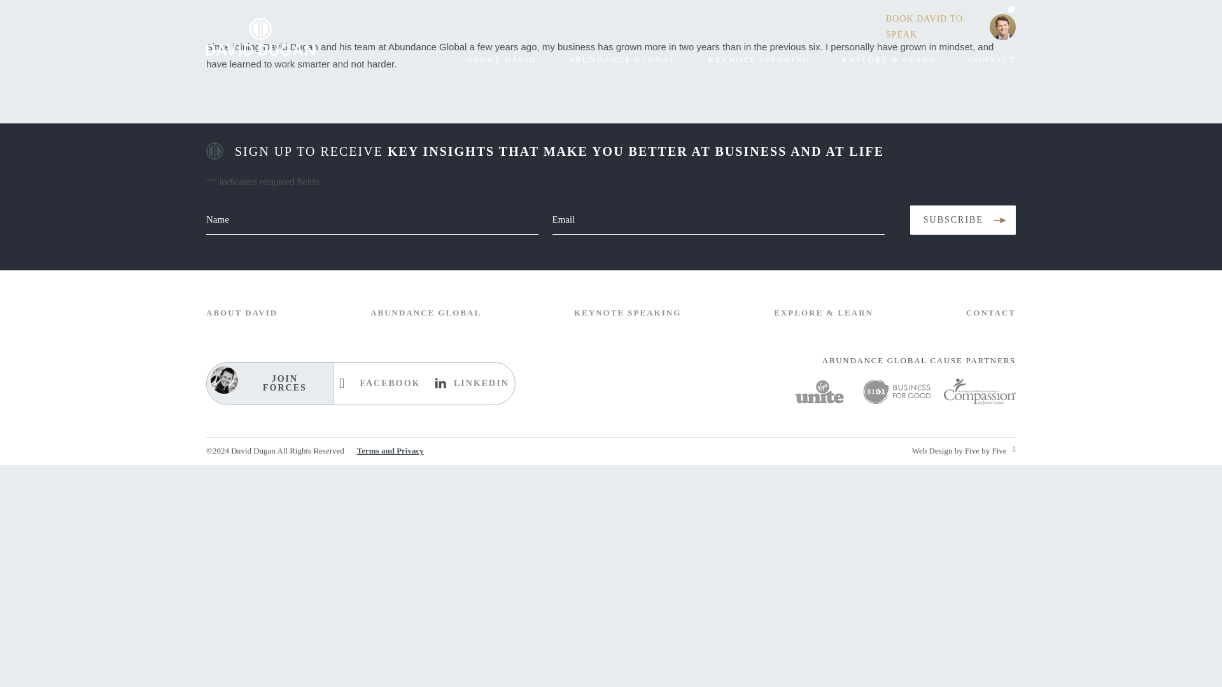 Image resolution: width=1222 pixels, height=687 pixels. What do you see at coordinates (512, 61) in the screenshot?
I see `ABOUT DAVID` at bounding box center [512, 61].